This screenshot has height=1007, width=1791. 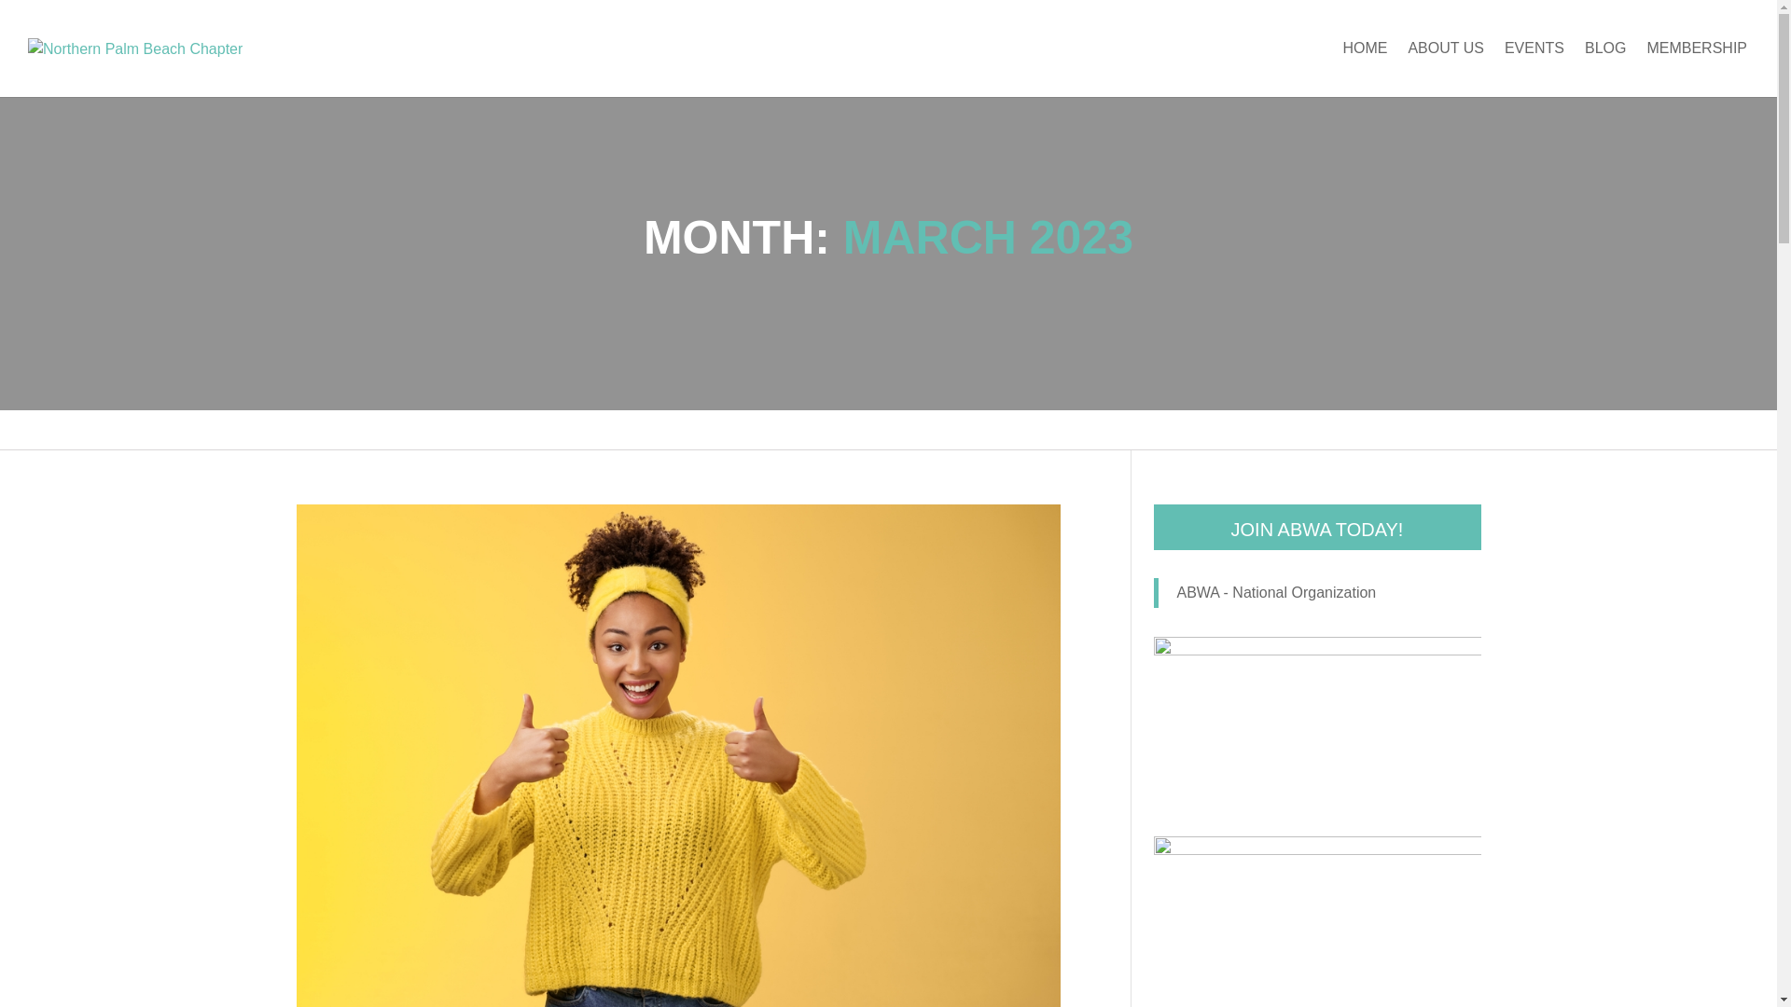 I want to click on JOIN ABWA TODAY!, so click(x=1317, y=527).